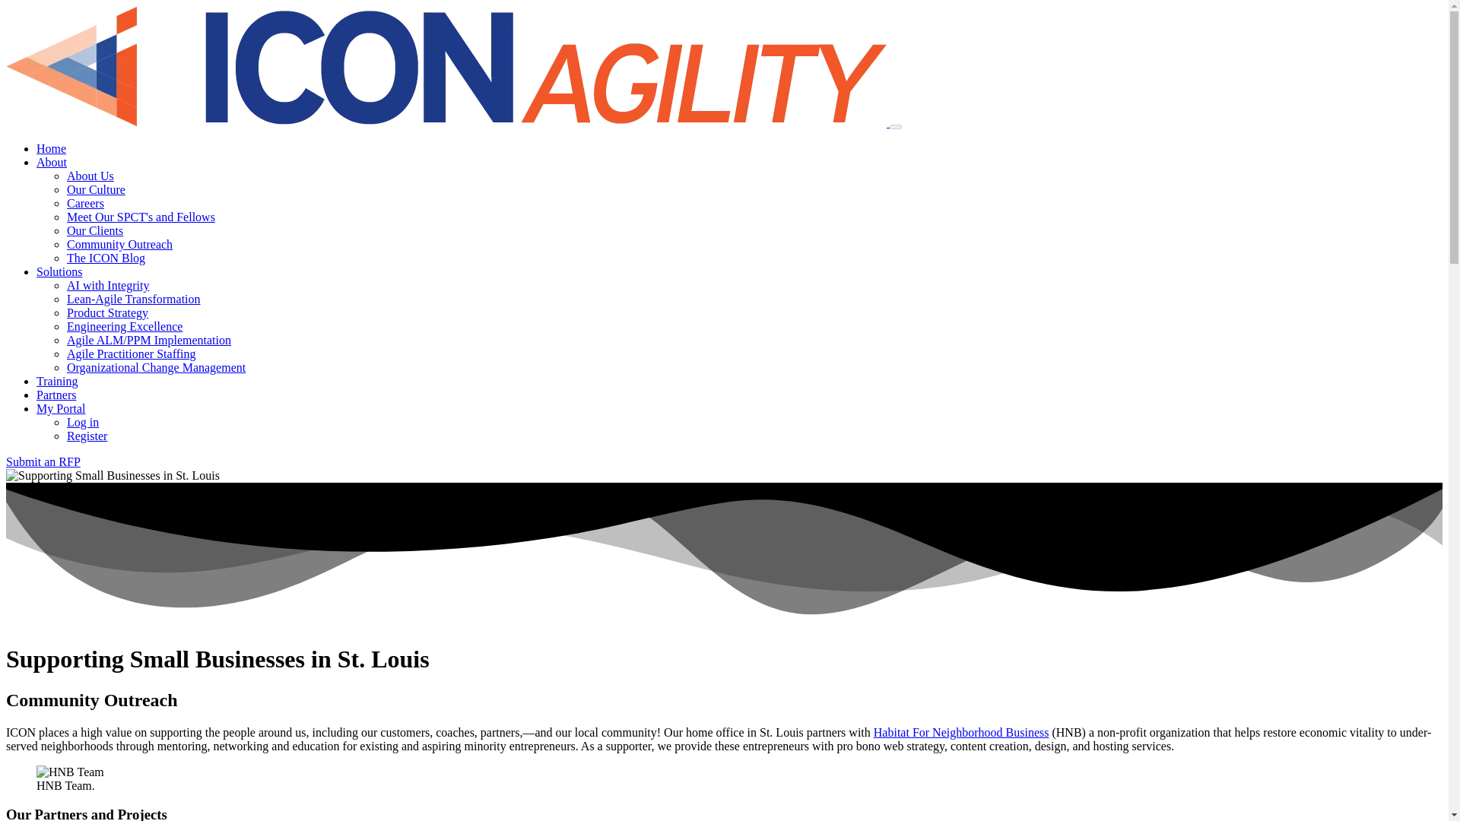 The height and width of the screenshot is (821, 1460). I want to click on Register, so click(87, 436).